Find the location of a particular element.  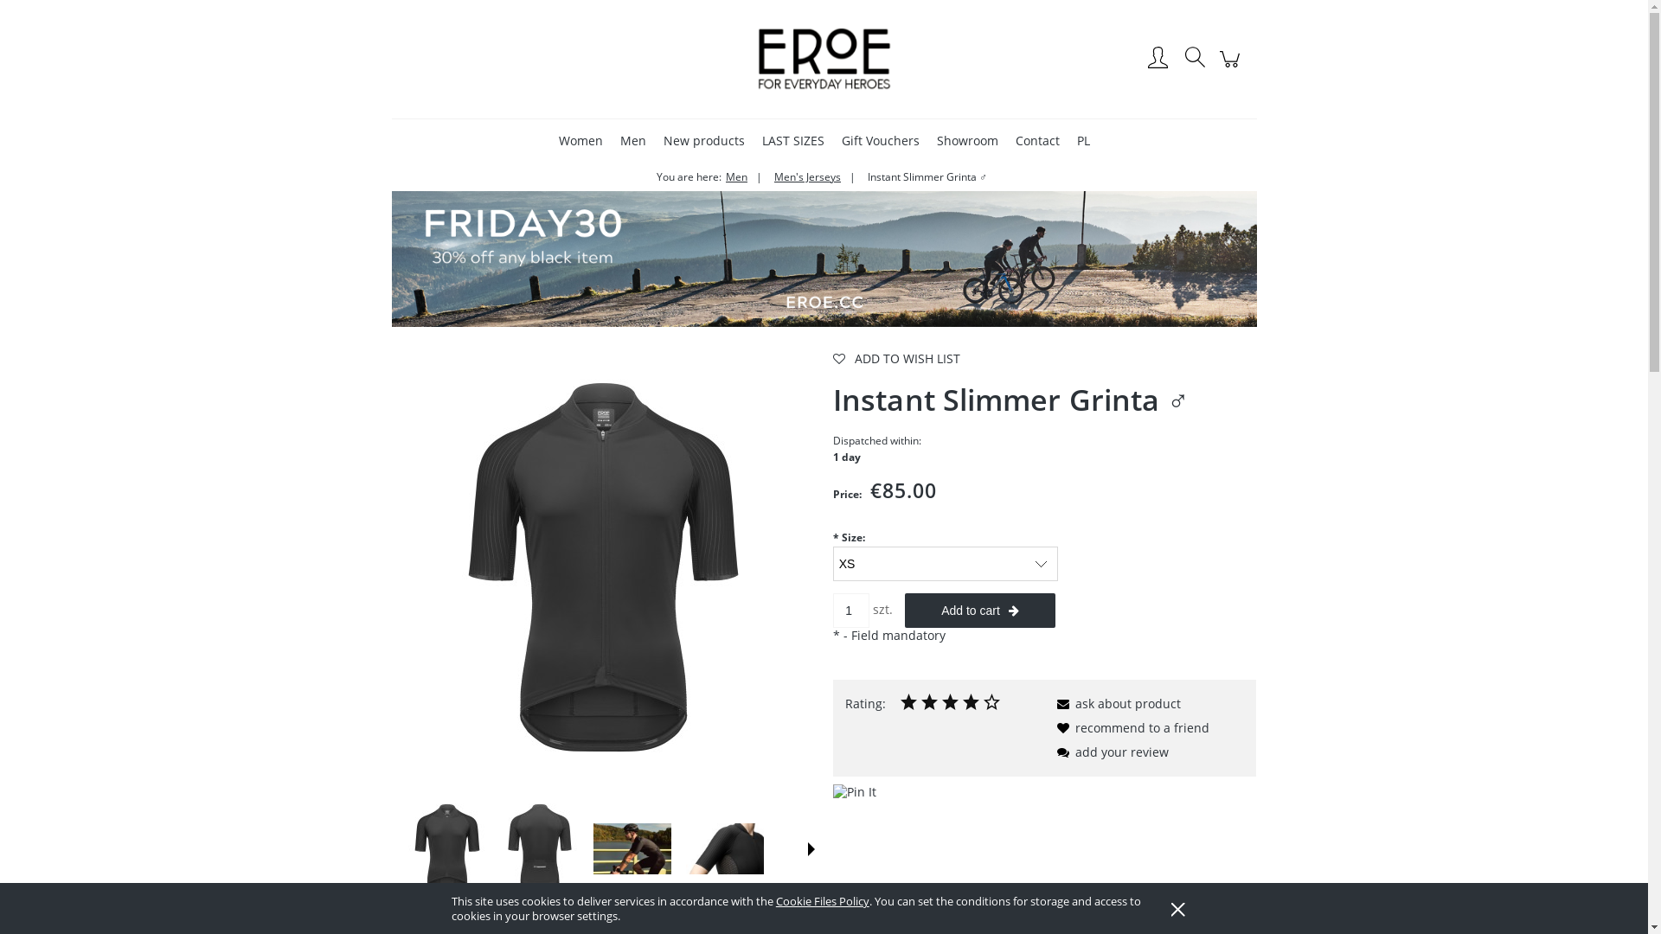

Men's Jerseys is located at coordinates (815, 176).